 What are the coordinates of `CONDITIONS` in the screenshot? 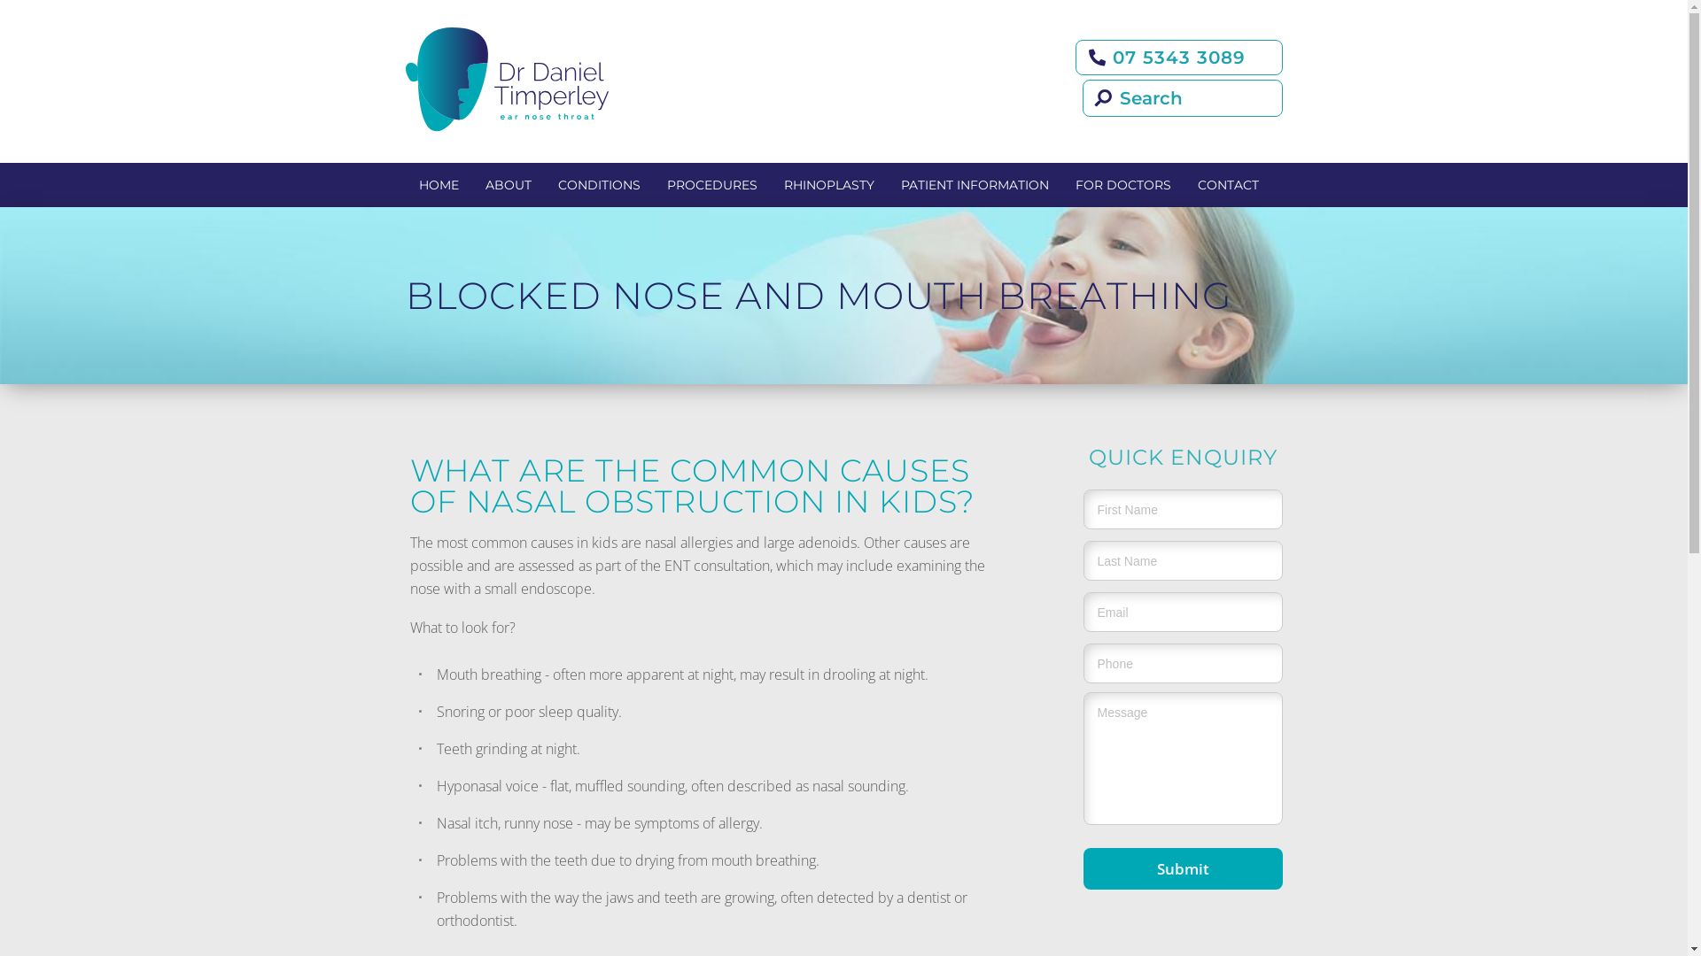 It's located at (599, 185).